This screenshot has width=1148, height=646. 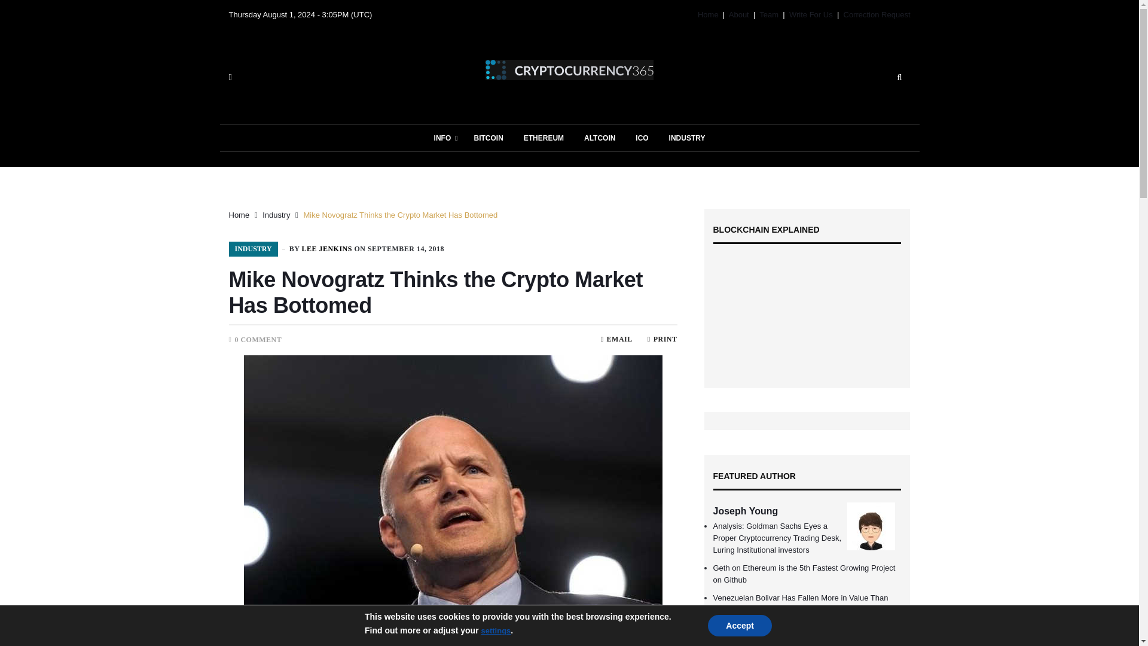 I want to click on Home, so click(x=708, y=14).